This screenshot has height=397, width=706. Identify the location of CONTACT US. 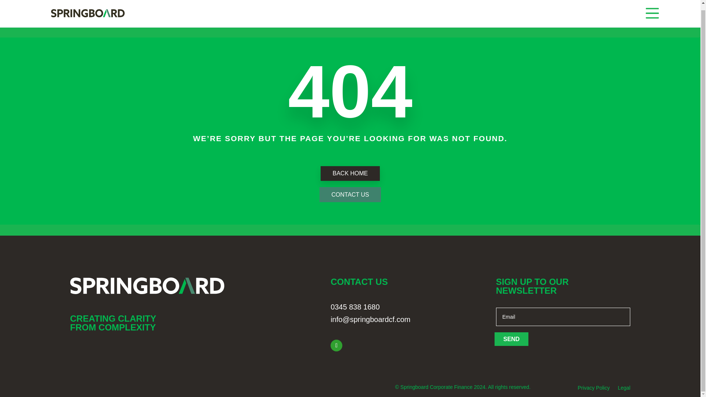
(350, 194).